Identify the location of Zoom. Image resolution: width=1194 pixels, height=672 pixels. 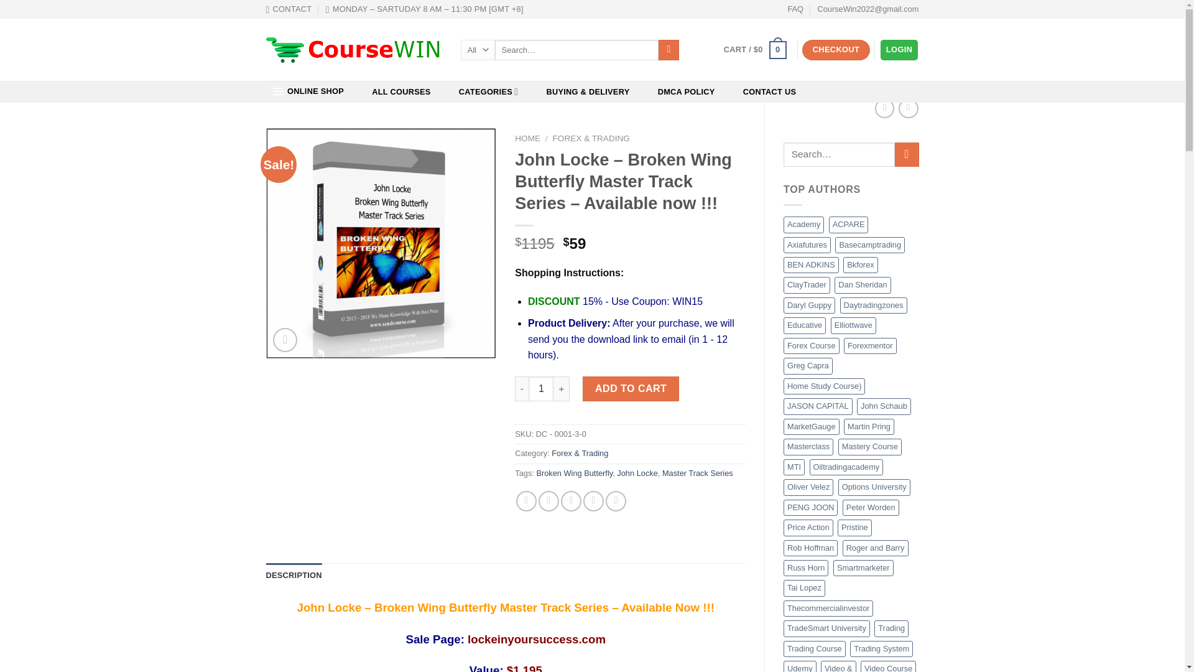
(285, 340).